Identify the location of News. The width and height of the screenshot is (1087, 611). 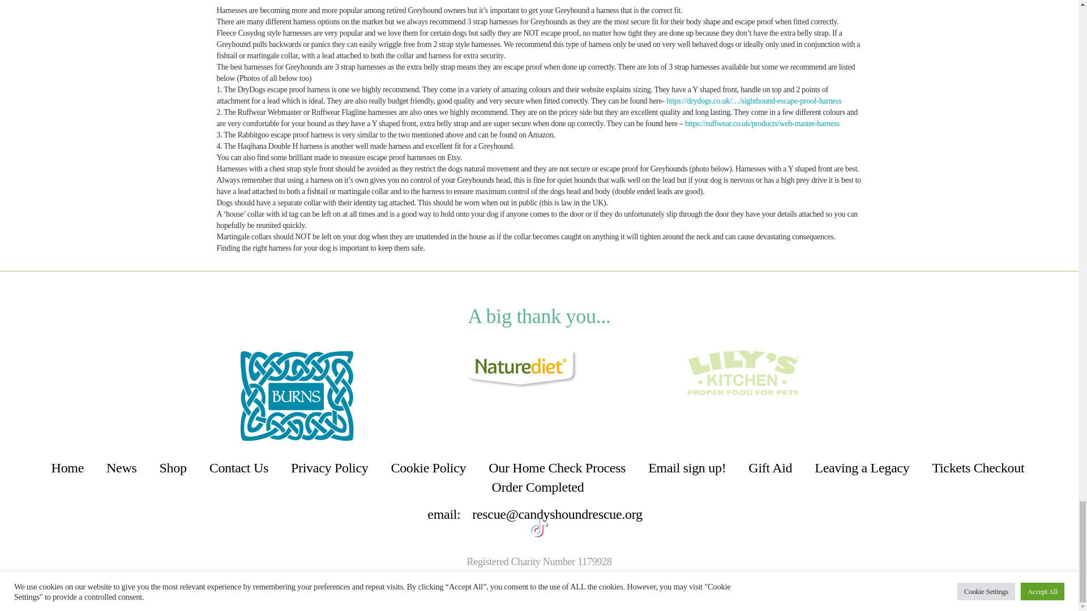
(121, 467).